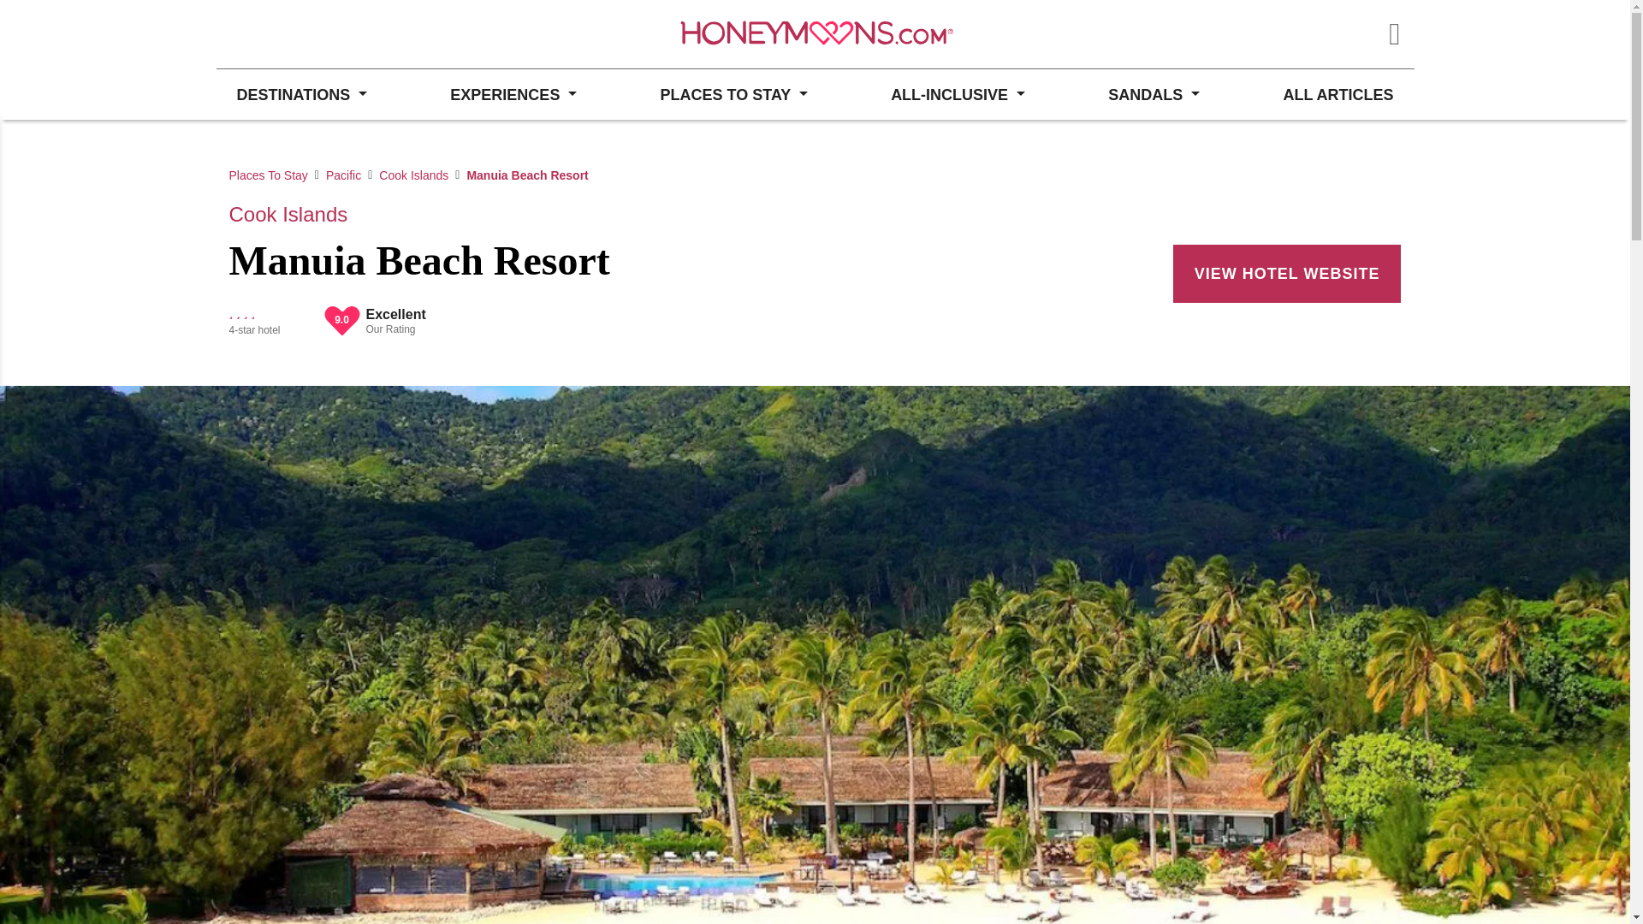 The height and width of the screenshot is (924, 1643). I want to click on Connect With A Travel Advisor, so click(308, 34).